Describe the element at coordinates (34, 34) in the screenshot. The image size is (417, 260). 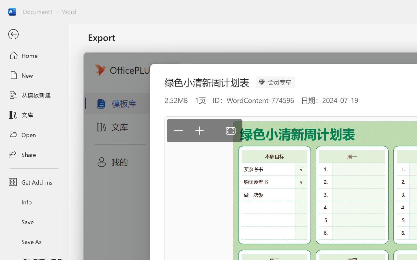
I see `Back` at that location.